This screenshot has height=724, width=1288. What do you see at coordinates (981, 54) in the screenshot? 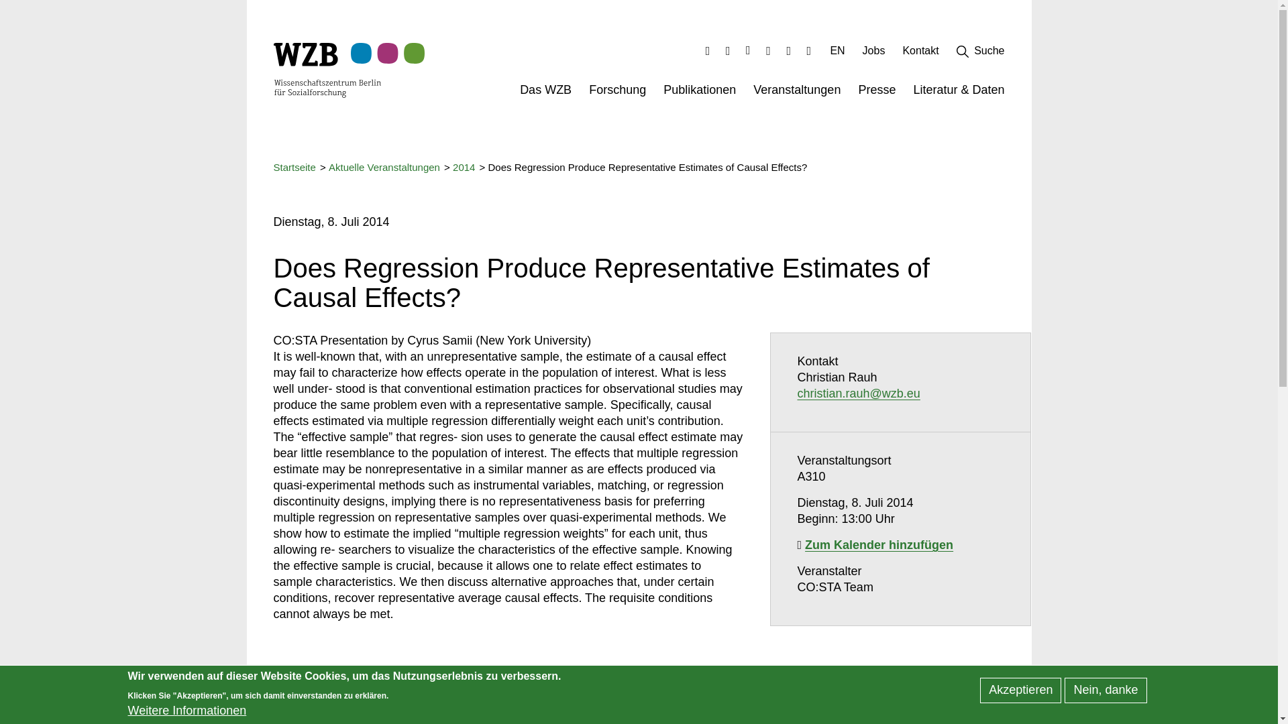
I see `Suche` at bounding box center [981, 54].